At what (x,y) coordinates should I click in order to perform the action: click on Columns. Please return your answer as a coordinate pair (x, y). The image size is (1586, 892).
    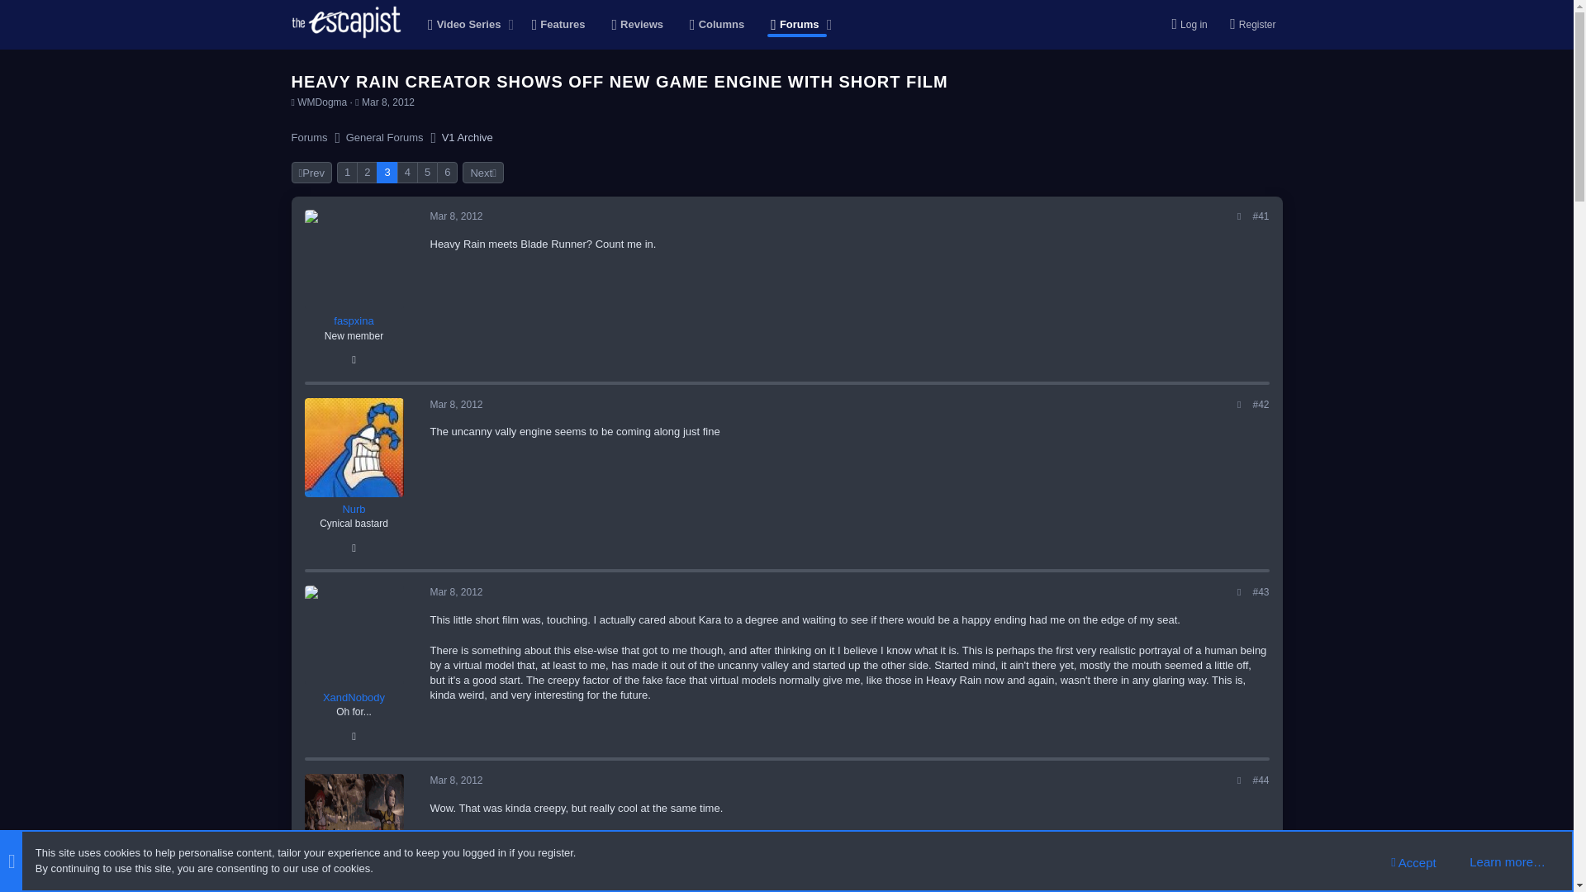
    Looking at the image, I should click on (717, 25).